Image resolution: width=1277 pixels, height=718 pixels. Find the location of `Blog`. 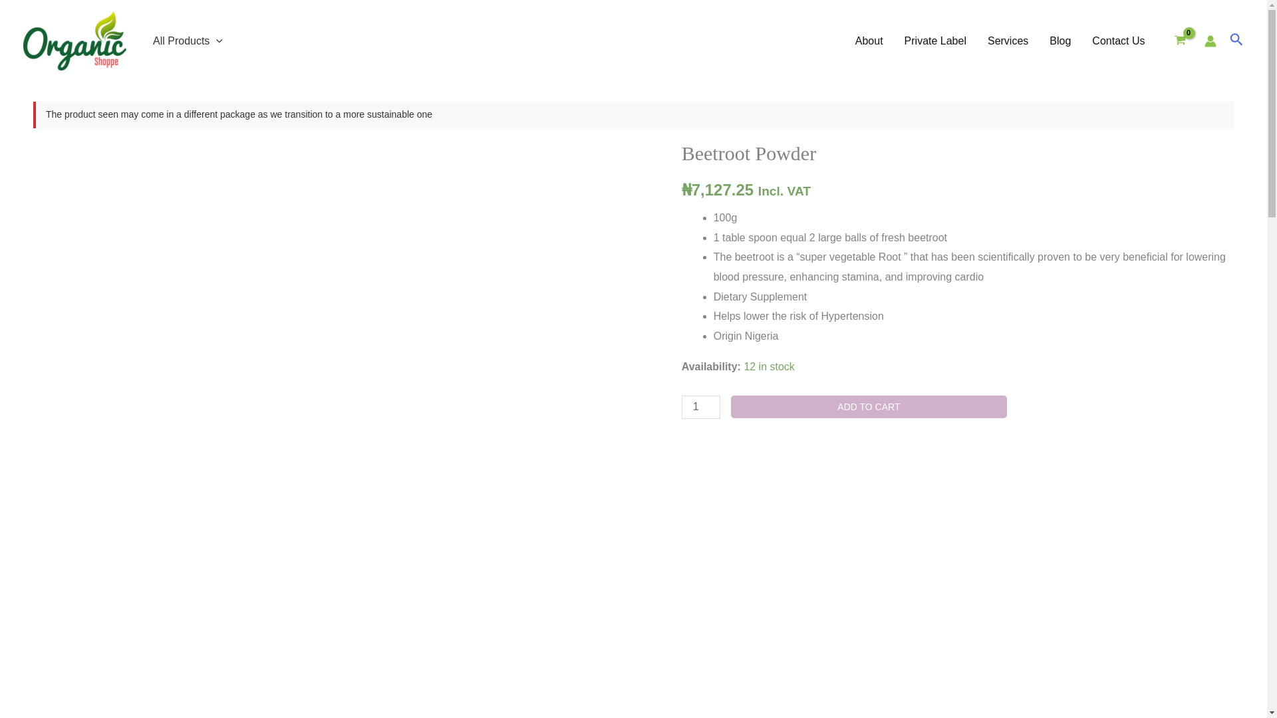

Blog is located at coordinates (1060, 40).